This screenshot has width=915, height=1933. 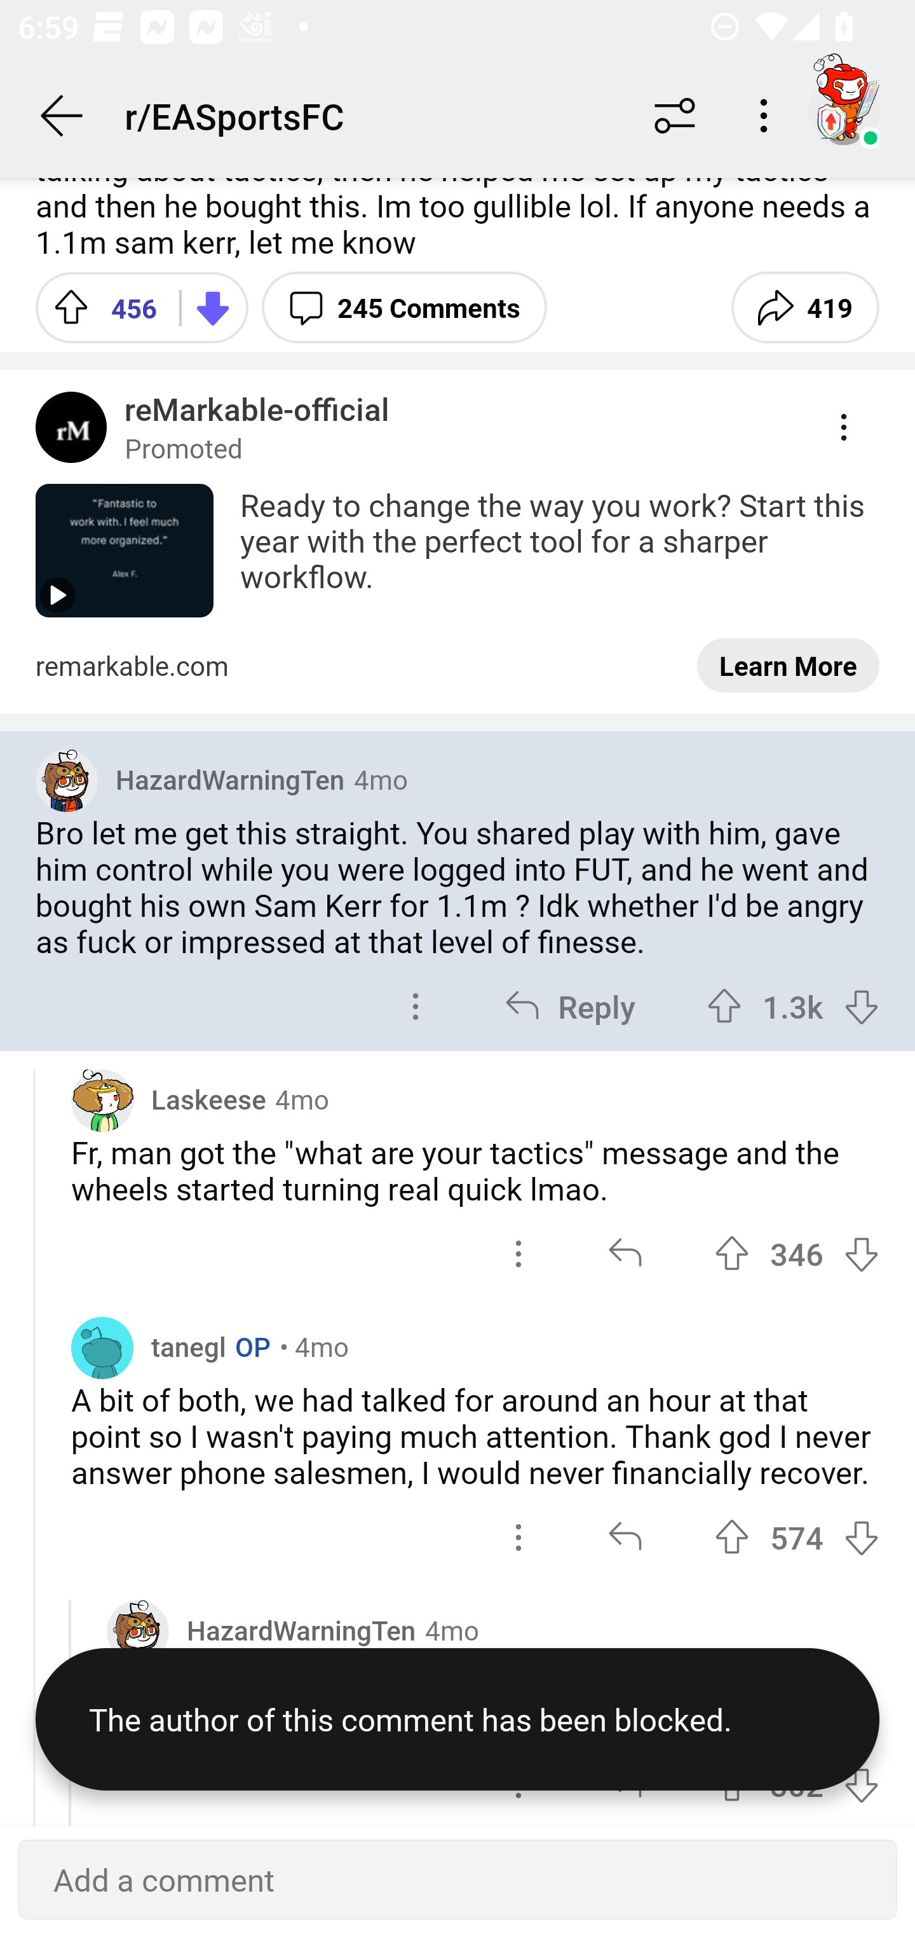 What do you see at coordinates (843, 111) in the screenshot?
I see `TestAppium002 account` at bounding box center [843, 111].